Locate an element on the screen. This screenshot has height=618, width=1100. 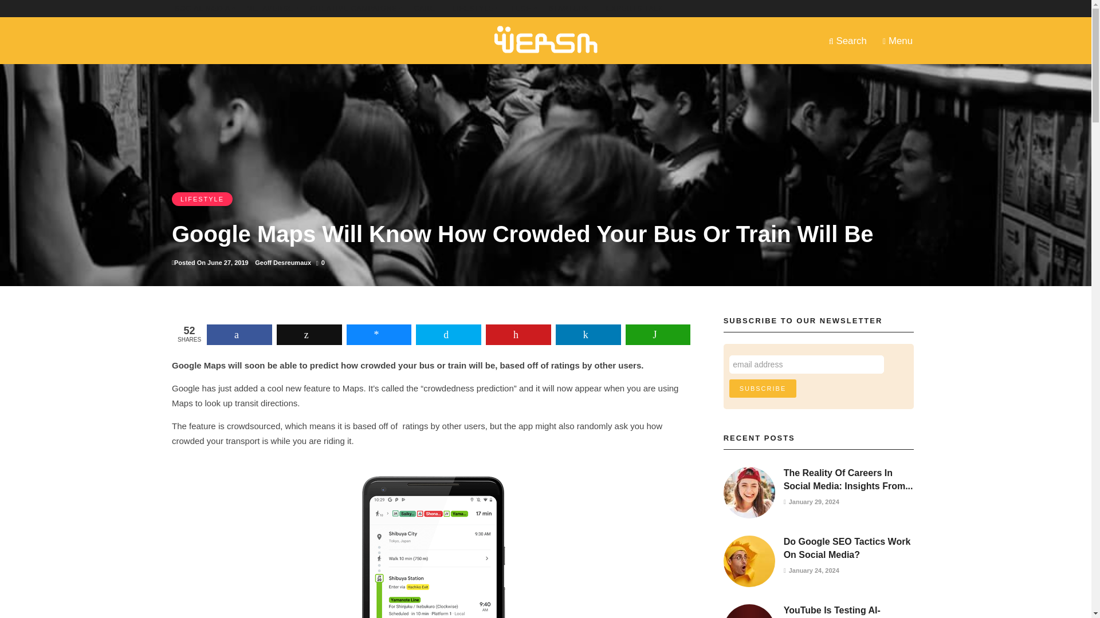
Share on - is located at coordinates (239, 334).